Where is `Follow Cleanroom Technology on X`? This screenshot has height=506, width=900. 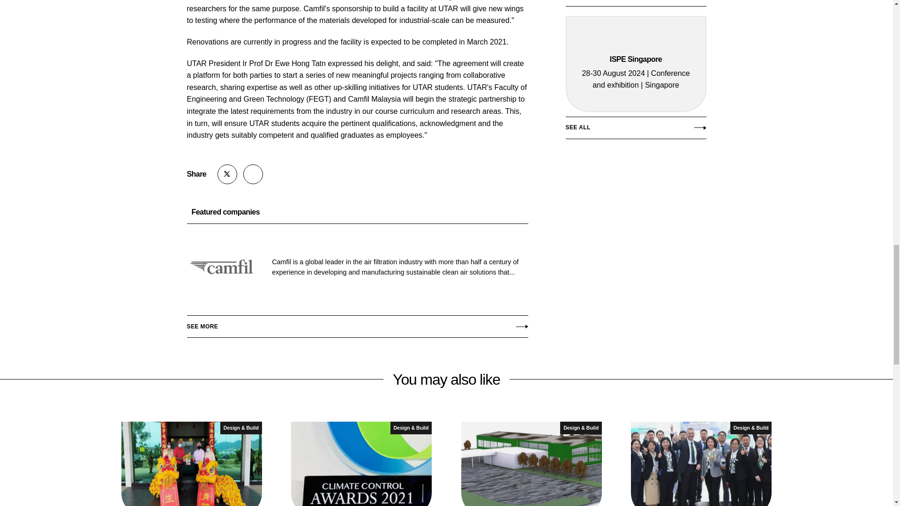 Follow Cleanroom Technology on X is located at coordinates (227, 174).